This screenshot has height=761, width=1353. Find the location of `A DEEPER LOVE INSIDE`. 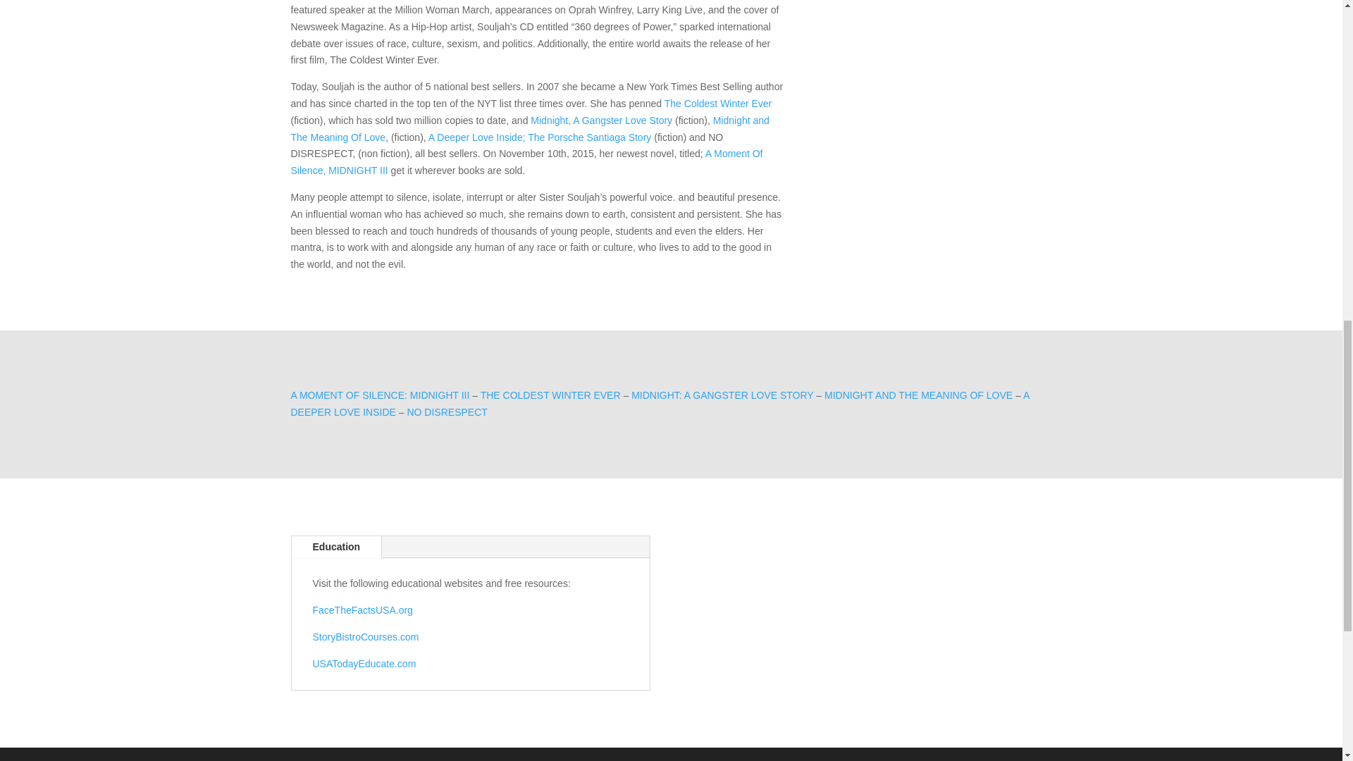

A DEEPER LOVE INSIDE is located at coordinates (660, 403).